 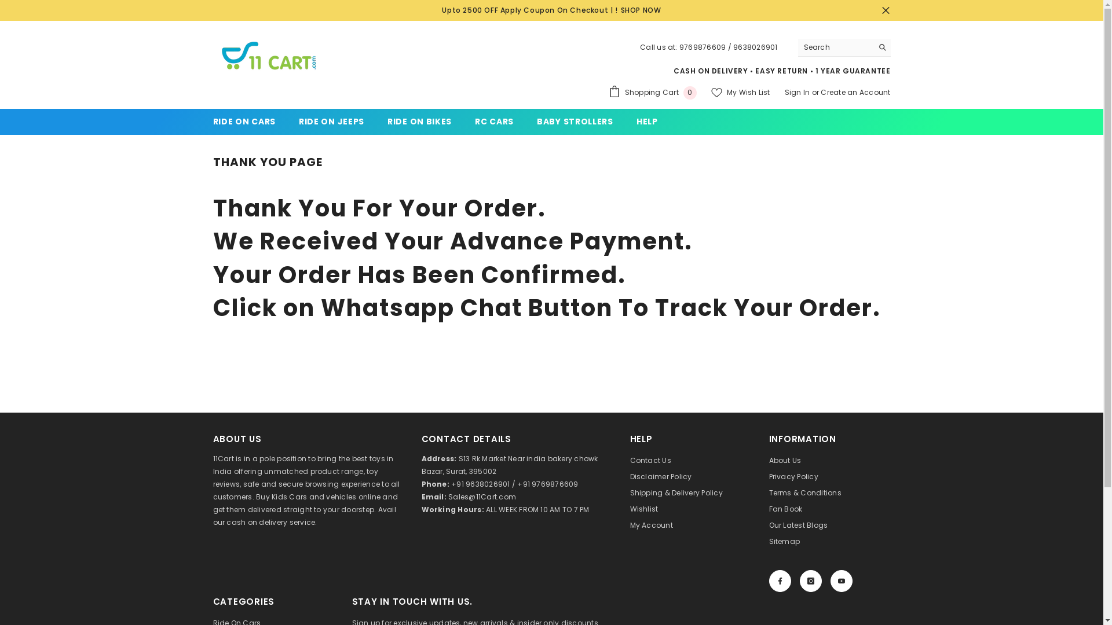 I want to click on Terms & Conditions, so click(x=805, y=493).